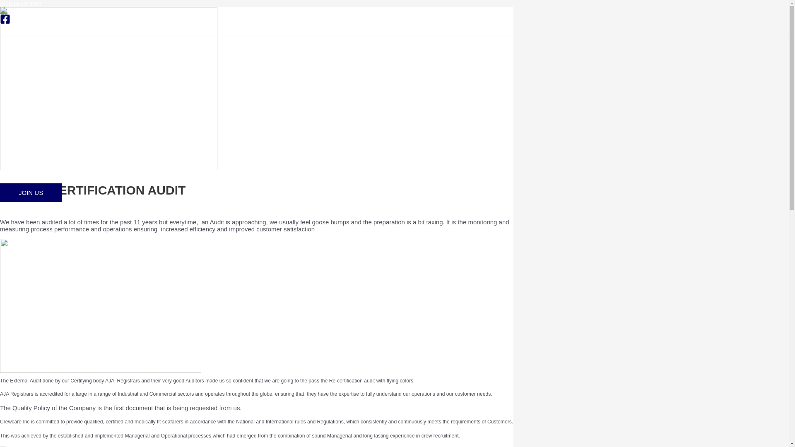 The height and width of the screenshot is (447, 795). I want to click on Contact, so click(36, 164).